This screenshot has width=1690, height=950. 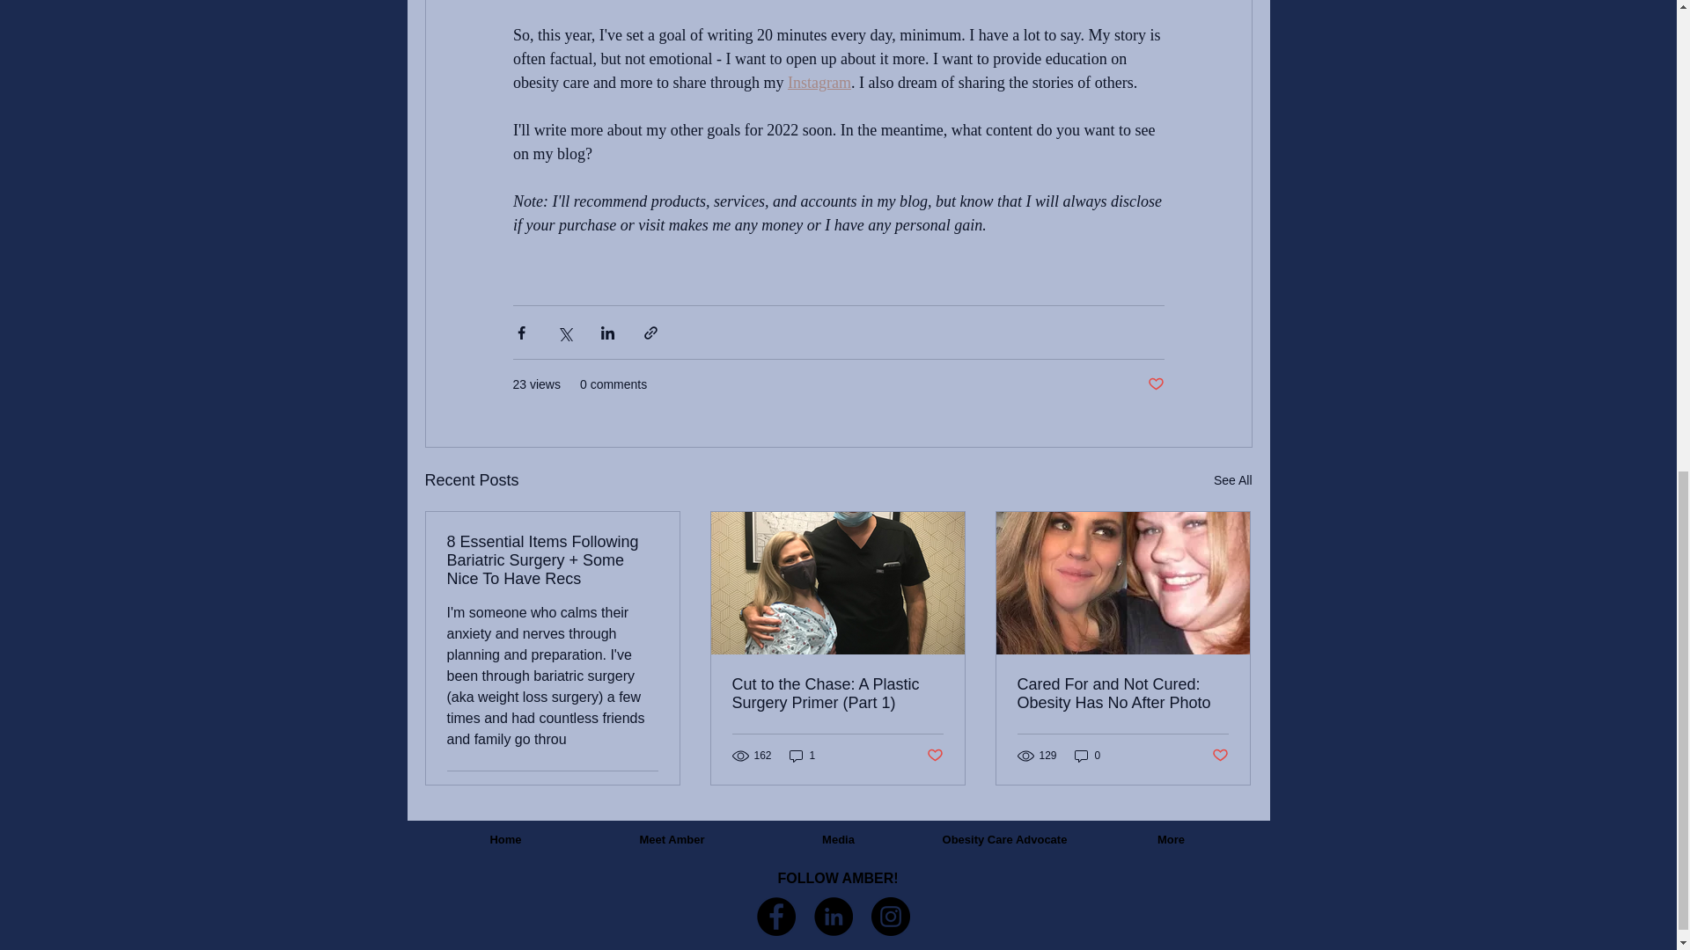 What do you see at coordinates (672, 840) in the screenshot?
I see `Meet Amber` at bounding box center [672, 840].